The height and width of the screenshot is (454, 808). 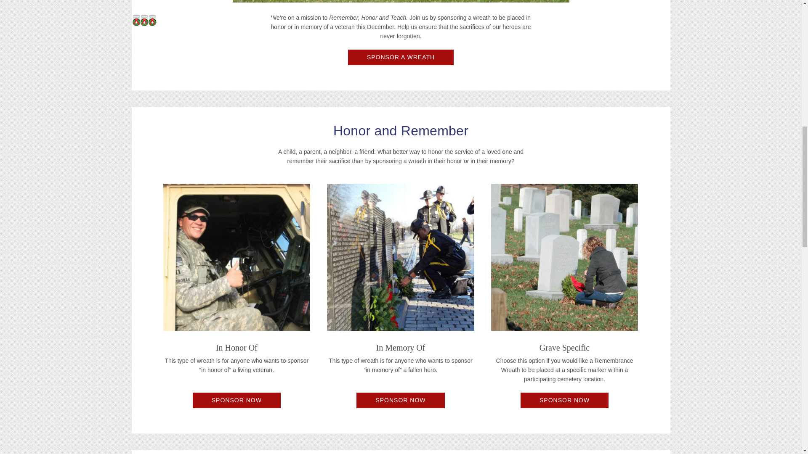 What do you see at coordinates (401, 257) in the screenshot?
I see `In Memory Of` at bounding box center [401, 257].